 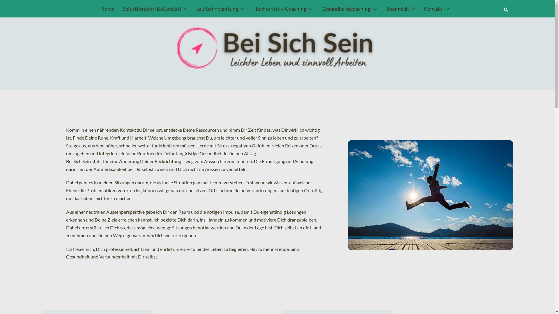 I want to click on Laufbahnberatung, so click(x=217, y=9).